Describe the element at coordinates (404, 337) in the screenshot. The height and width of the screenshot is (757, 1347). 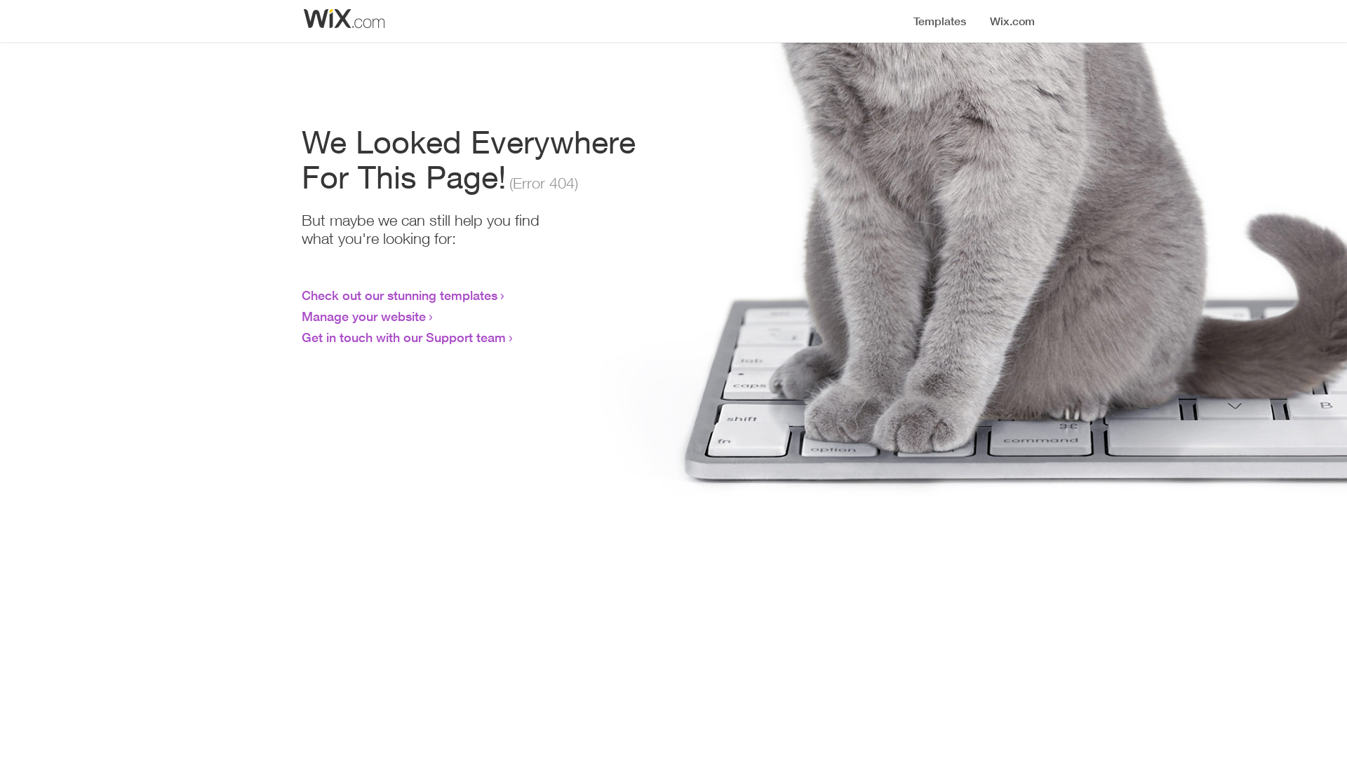
I see `Get in touch with our Support team` at that location.